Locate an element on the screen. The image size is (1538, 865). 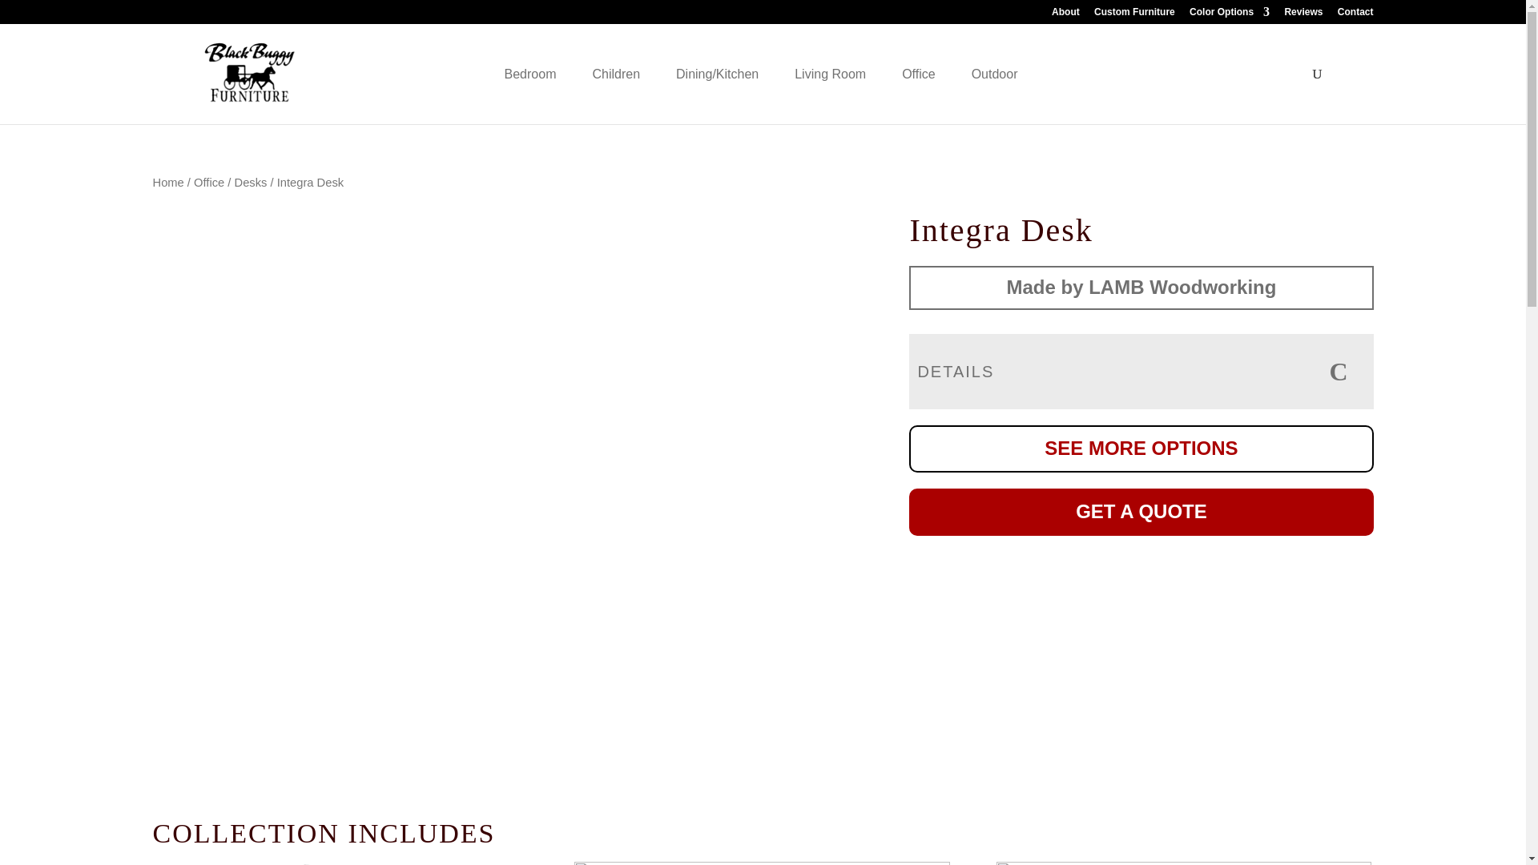
About is located at coordinates (1065, 15).